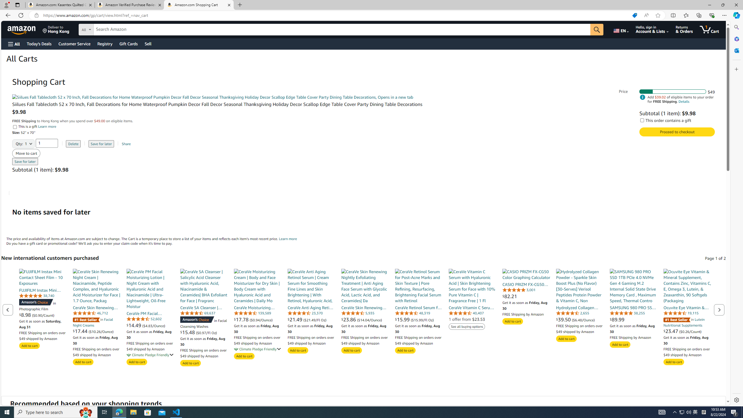  Describe the element at coordinates (652, 29) in the screenshot. I see `Hello, sign in Account & Lists` at that location.